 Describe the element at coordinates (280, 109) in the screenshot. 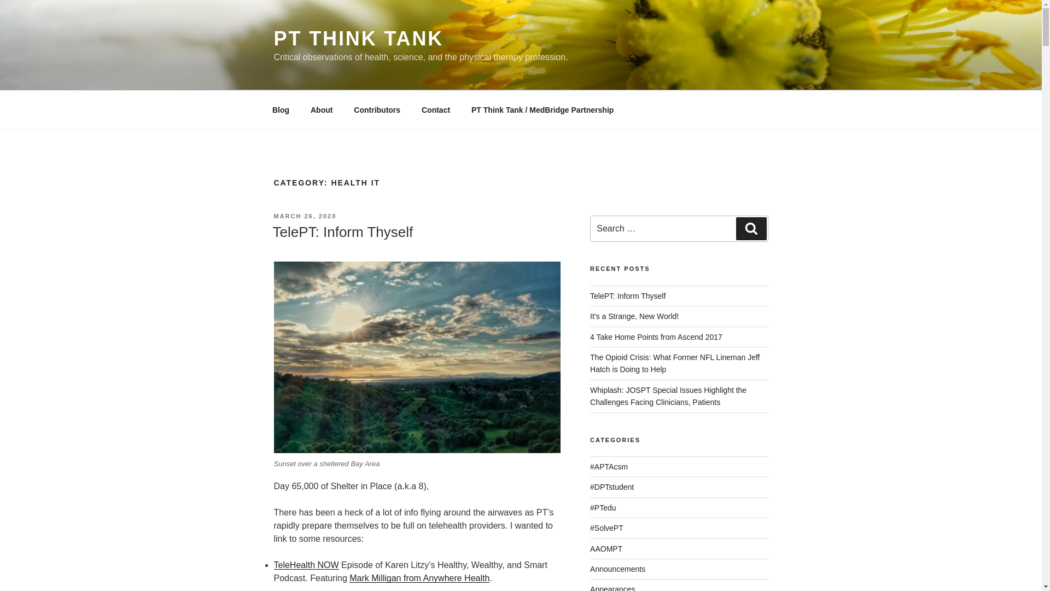

I see `Blog` at that location.